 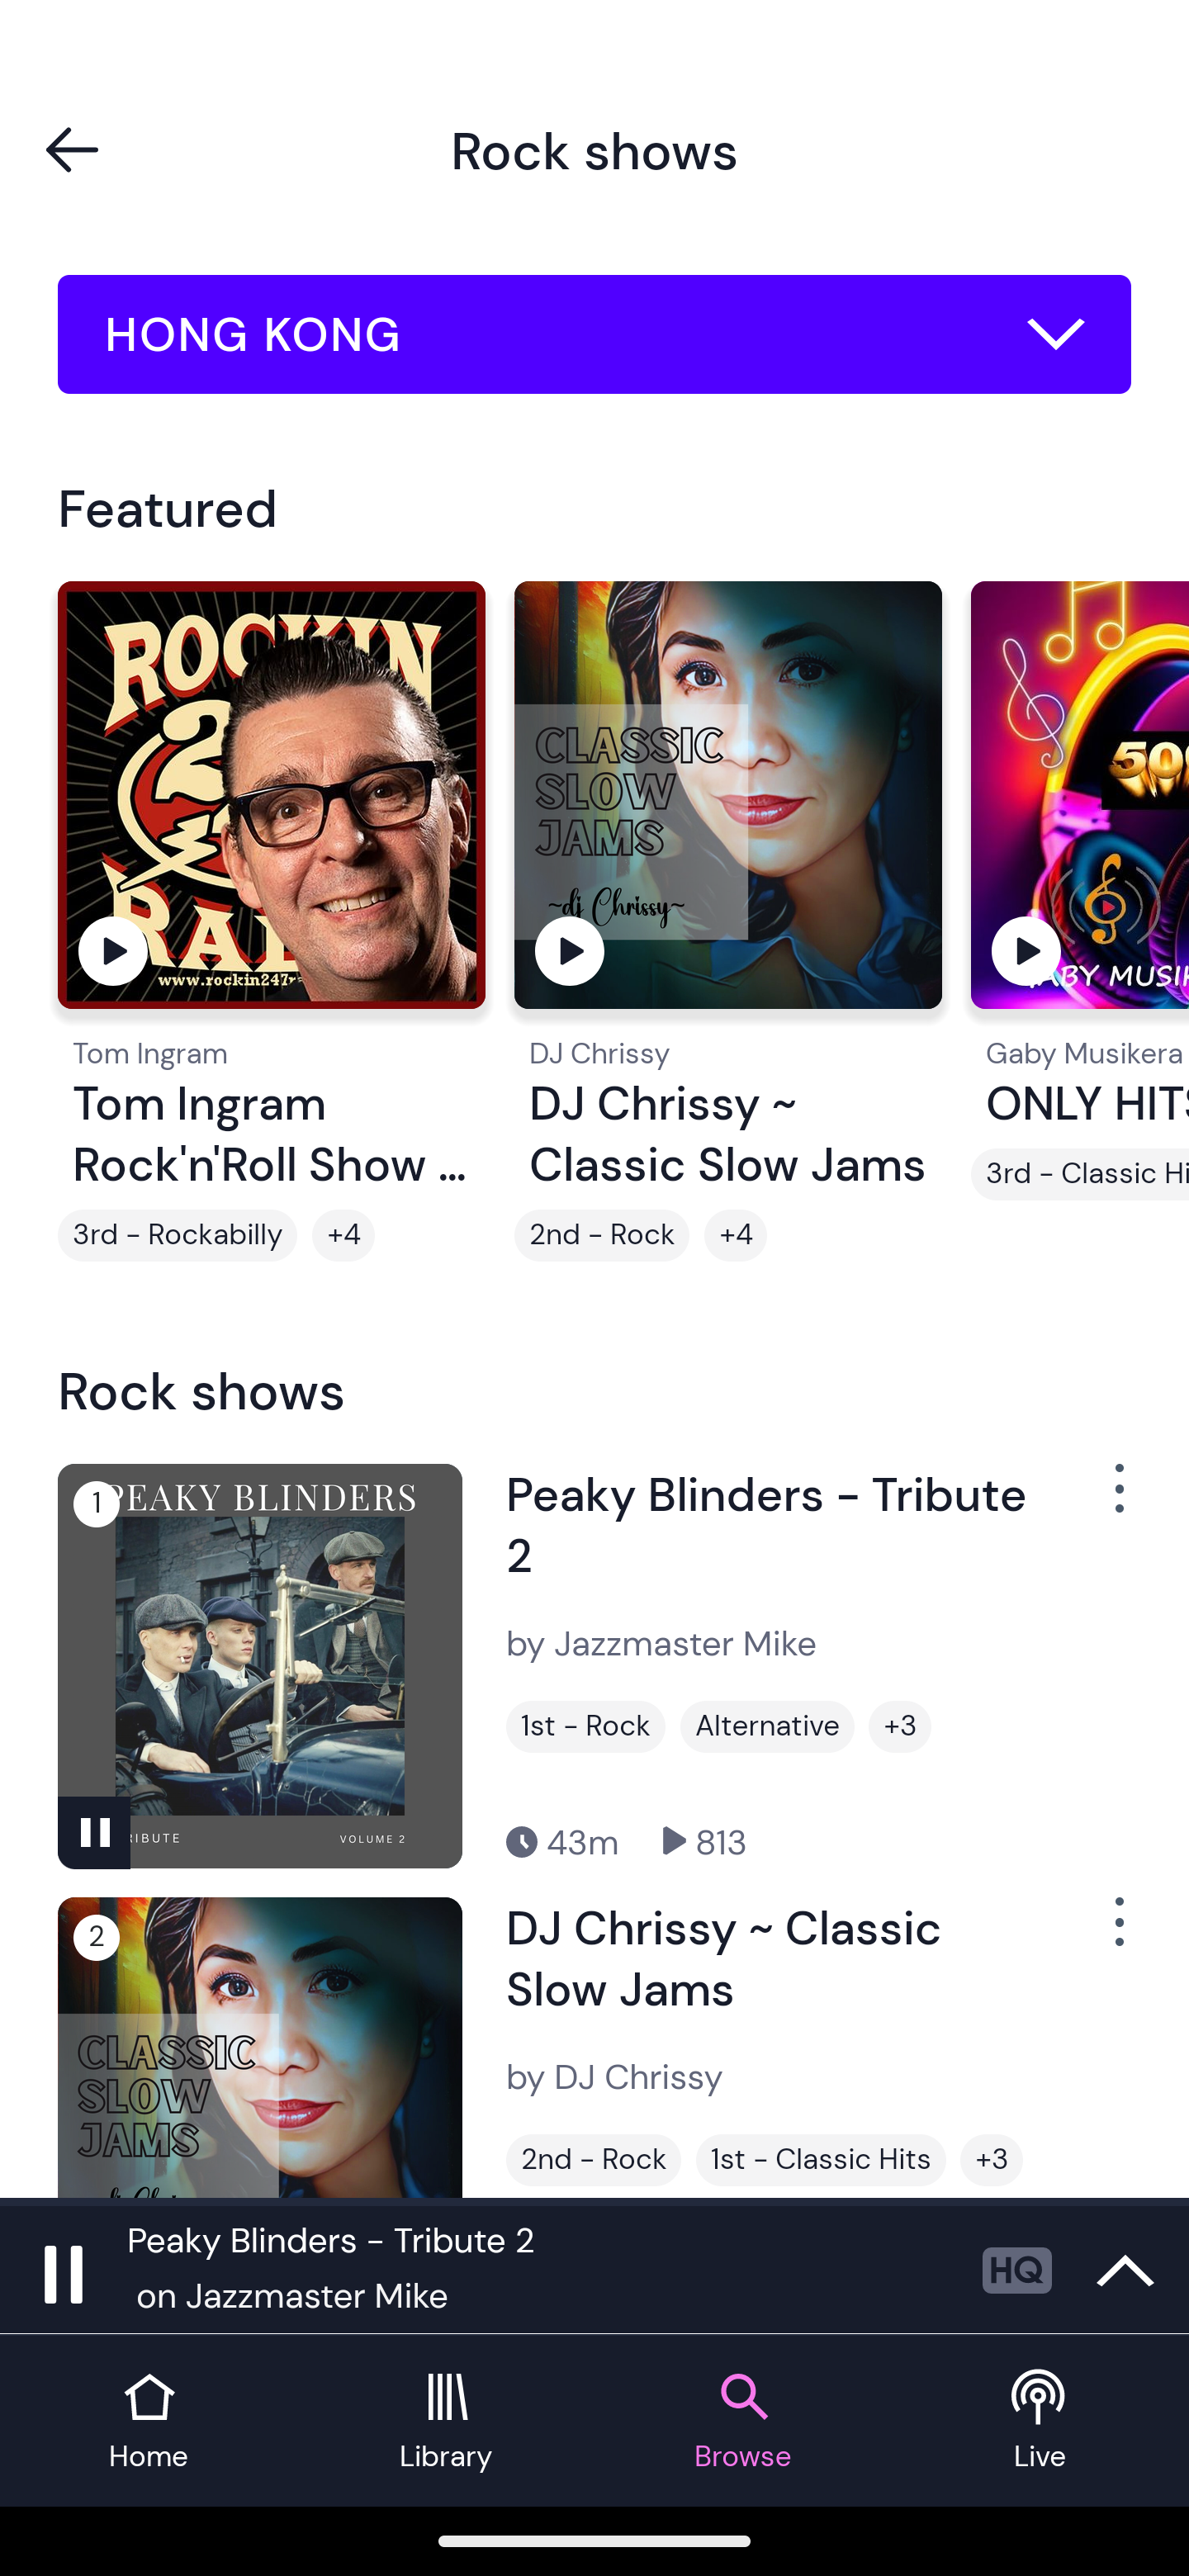 What do you see at coordinates (446, 2421) in the screenshot?
I see `Library tab Library` at bounding box center [446, 2421].